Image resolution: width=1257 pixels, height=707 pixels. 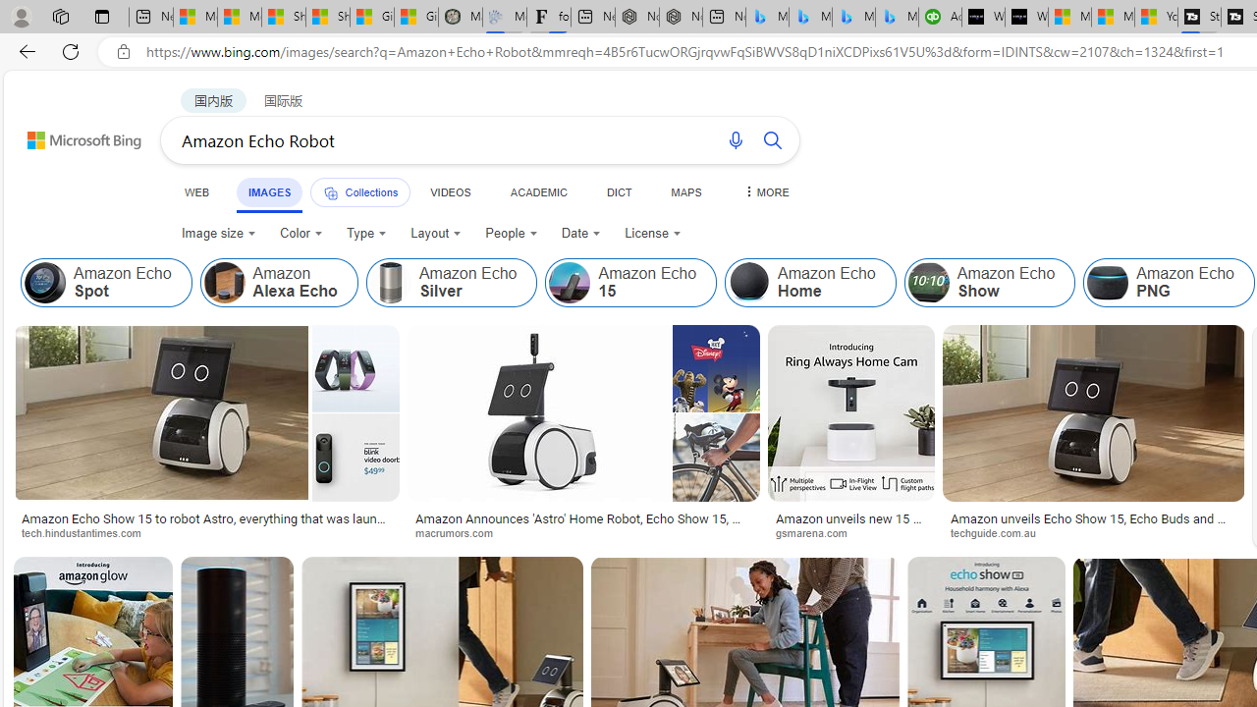 I want to click on Amazon Echo 15, so click(x=630, y=283).